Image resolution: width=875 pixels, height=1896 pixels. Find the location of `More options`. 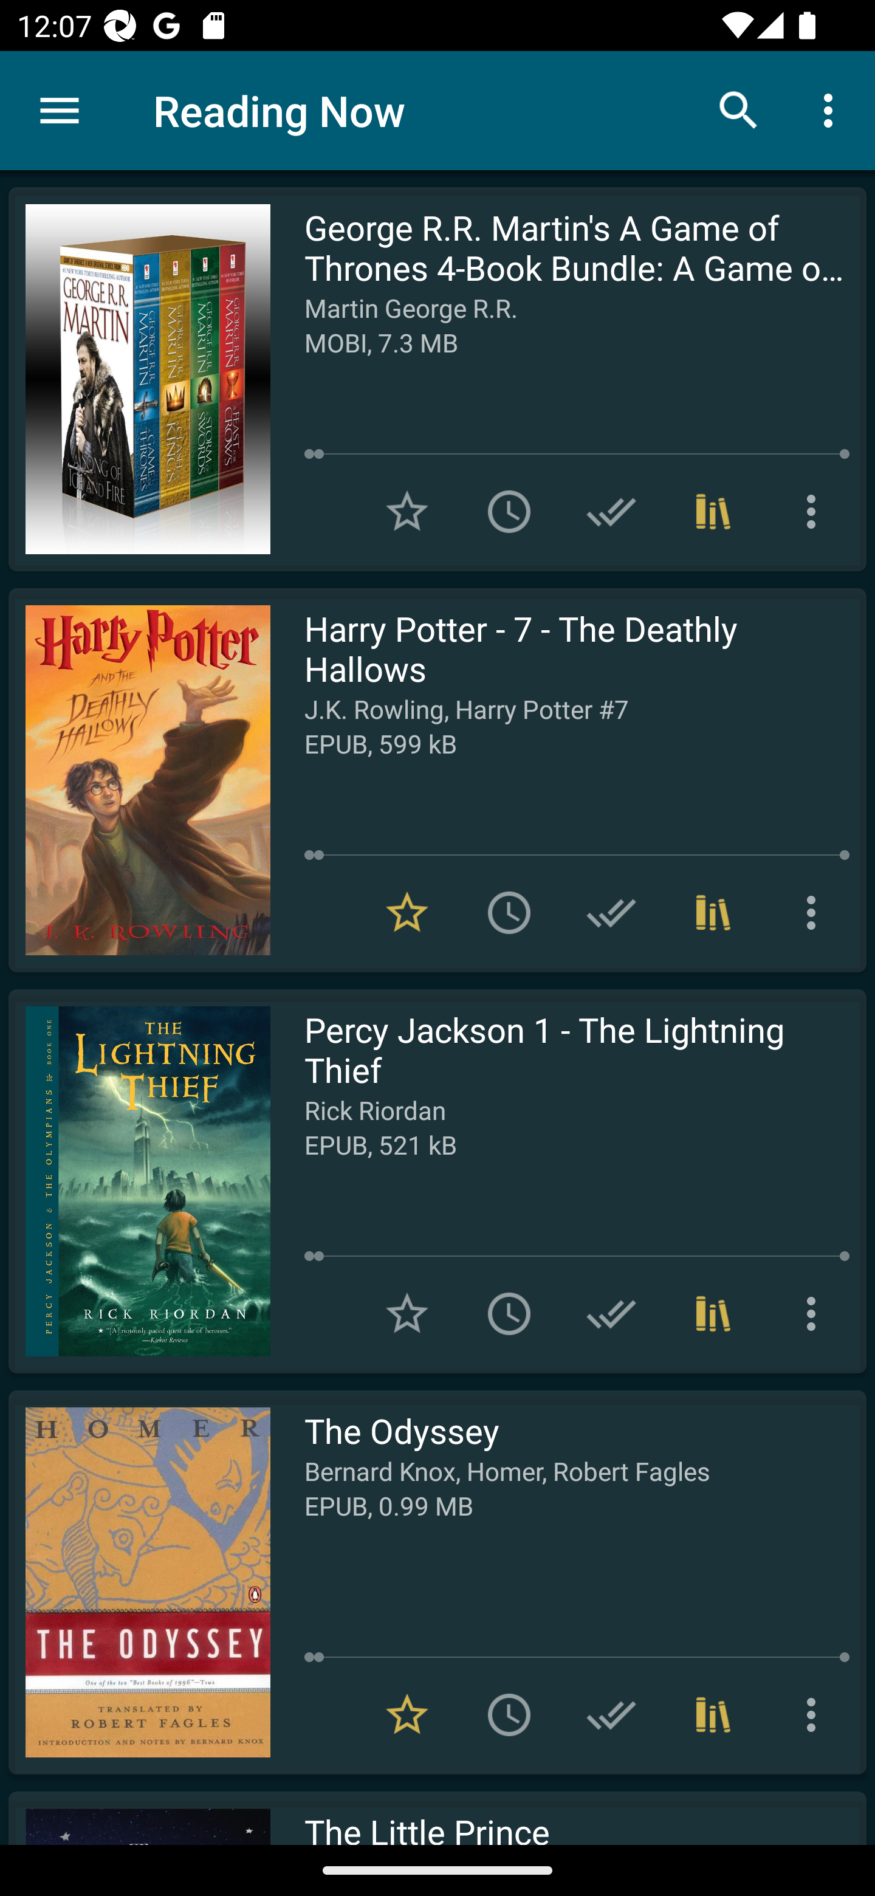

More options is located at coordinates (815, 1715).